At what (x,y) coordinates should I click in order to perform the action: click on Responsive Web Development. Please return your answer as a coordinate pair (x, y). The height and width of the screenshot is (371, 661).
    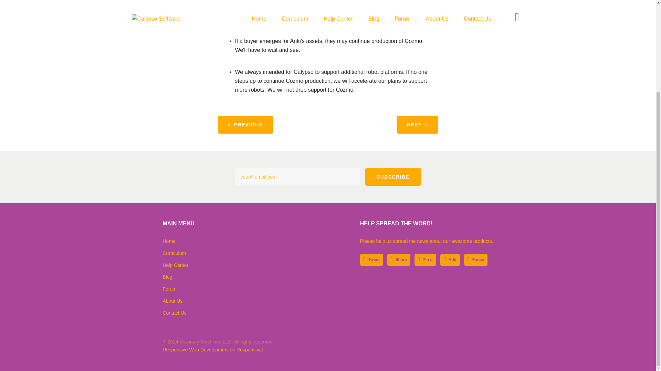
    Looking at the image, I should click on (196, 350).